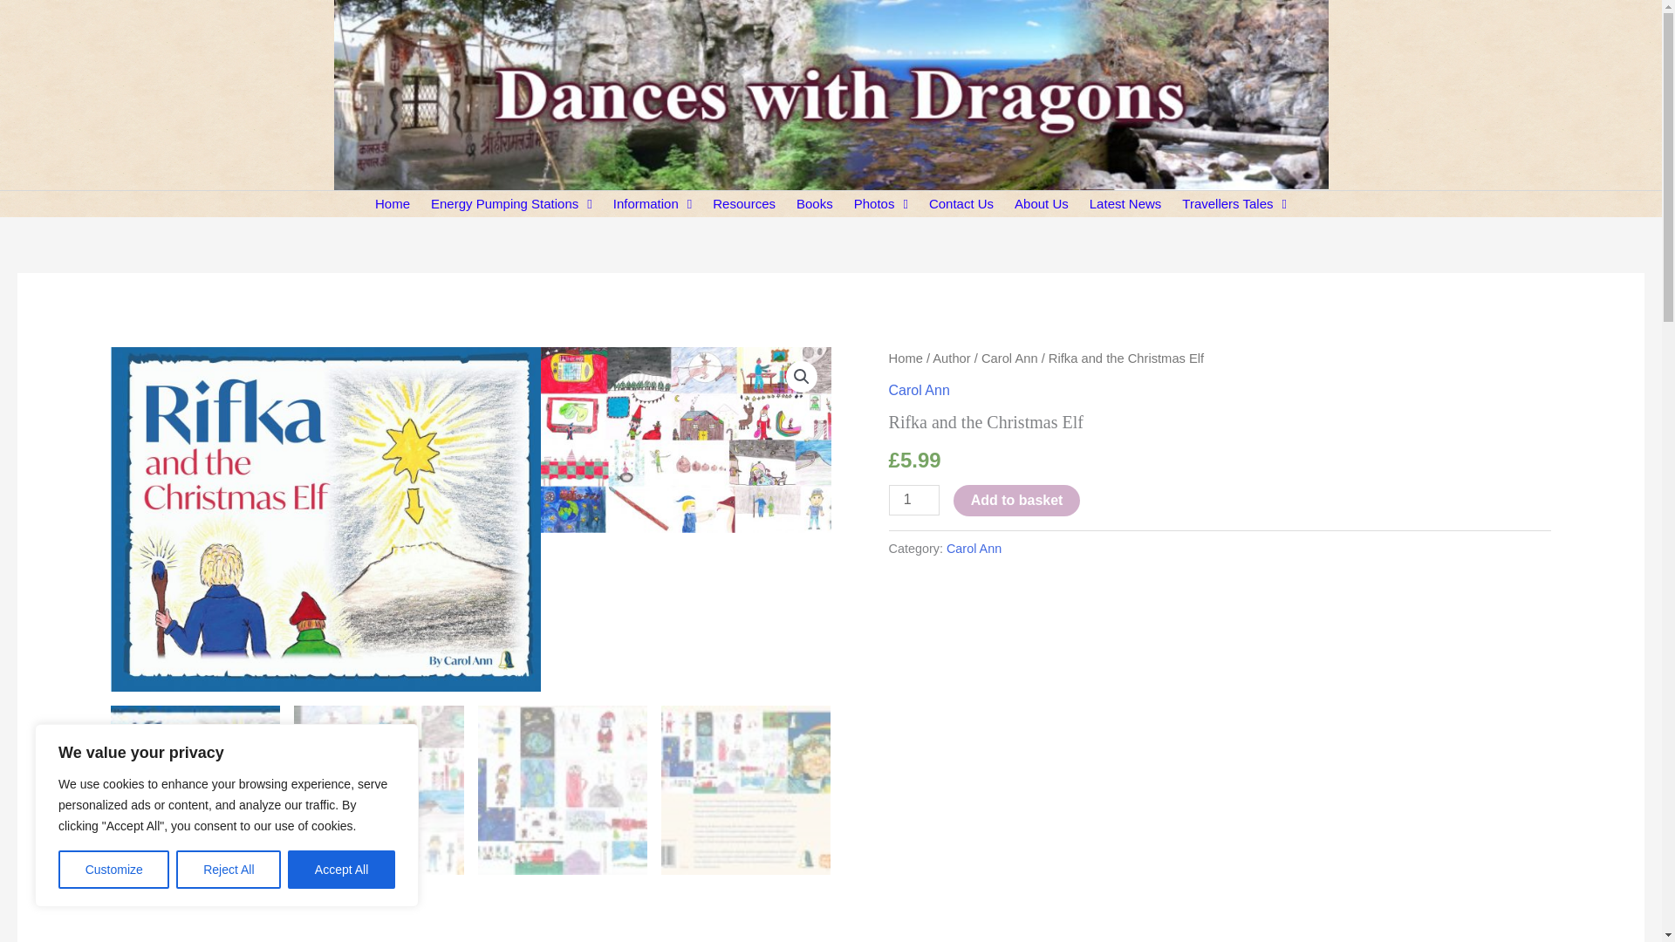 The image size is (1675, 942). I want to click on Home, so click(393, 204).